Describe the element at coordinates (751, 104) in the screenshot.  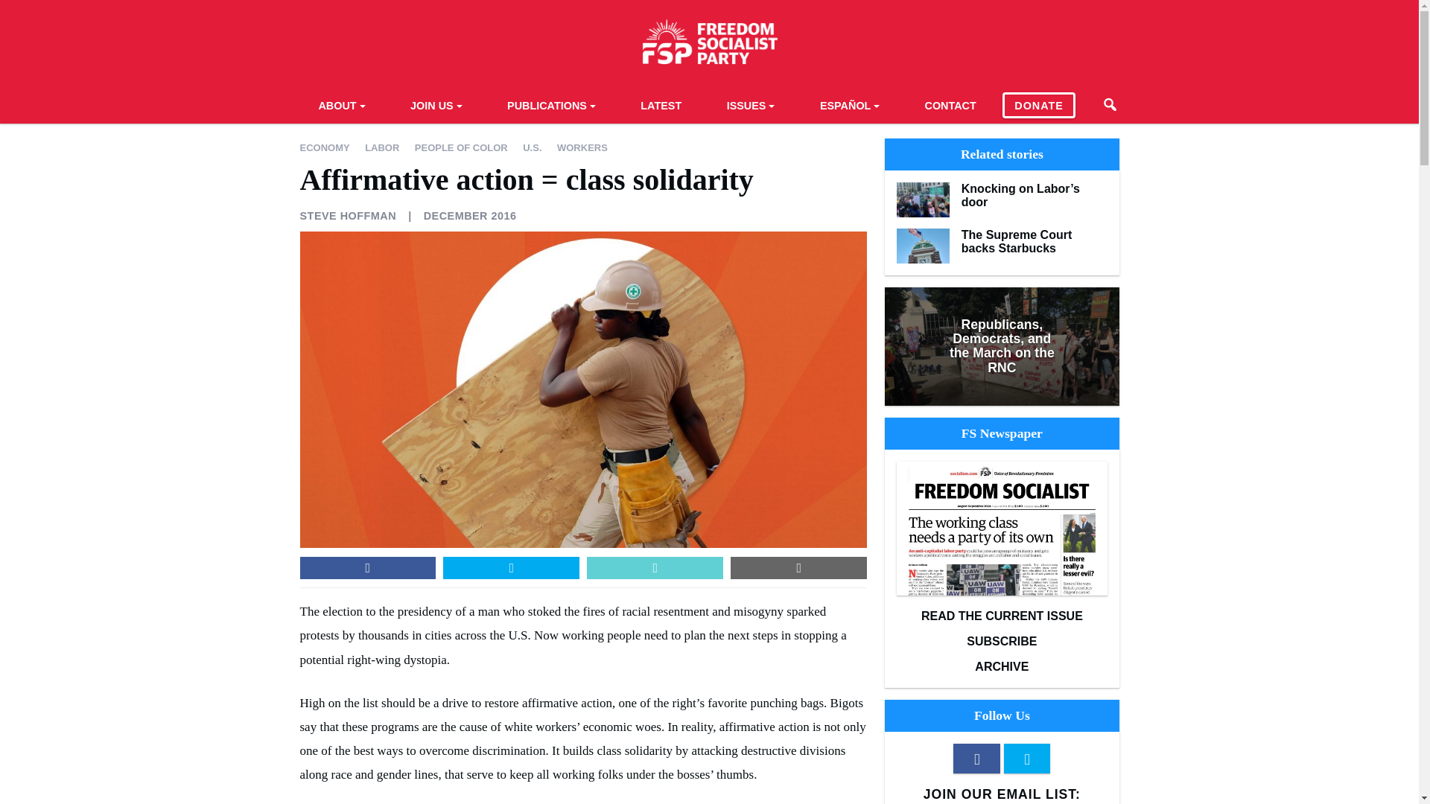
I see `ISSUES` at that location.